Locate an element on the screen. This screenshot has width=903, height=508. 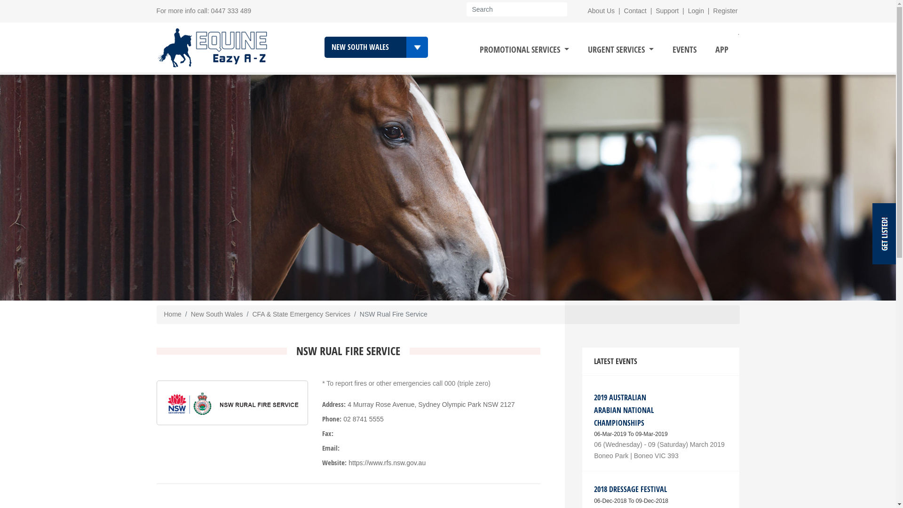
URGENT SERVICES is located at coordinates (621, 50).